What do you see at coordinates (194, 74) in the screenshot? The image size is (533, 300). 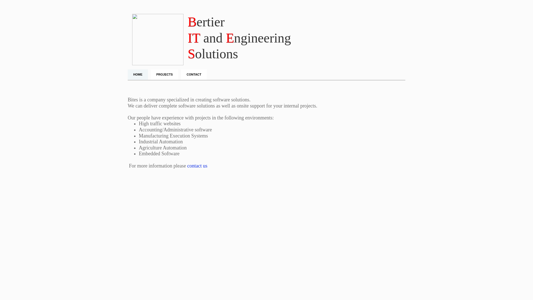 I see `CONTACT` at bounding box center [194, 74].